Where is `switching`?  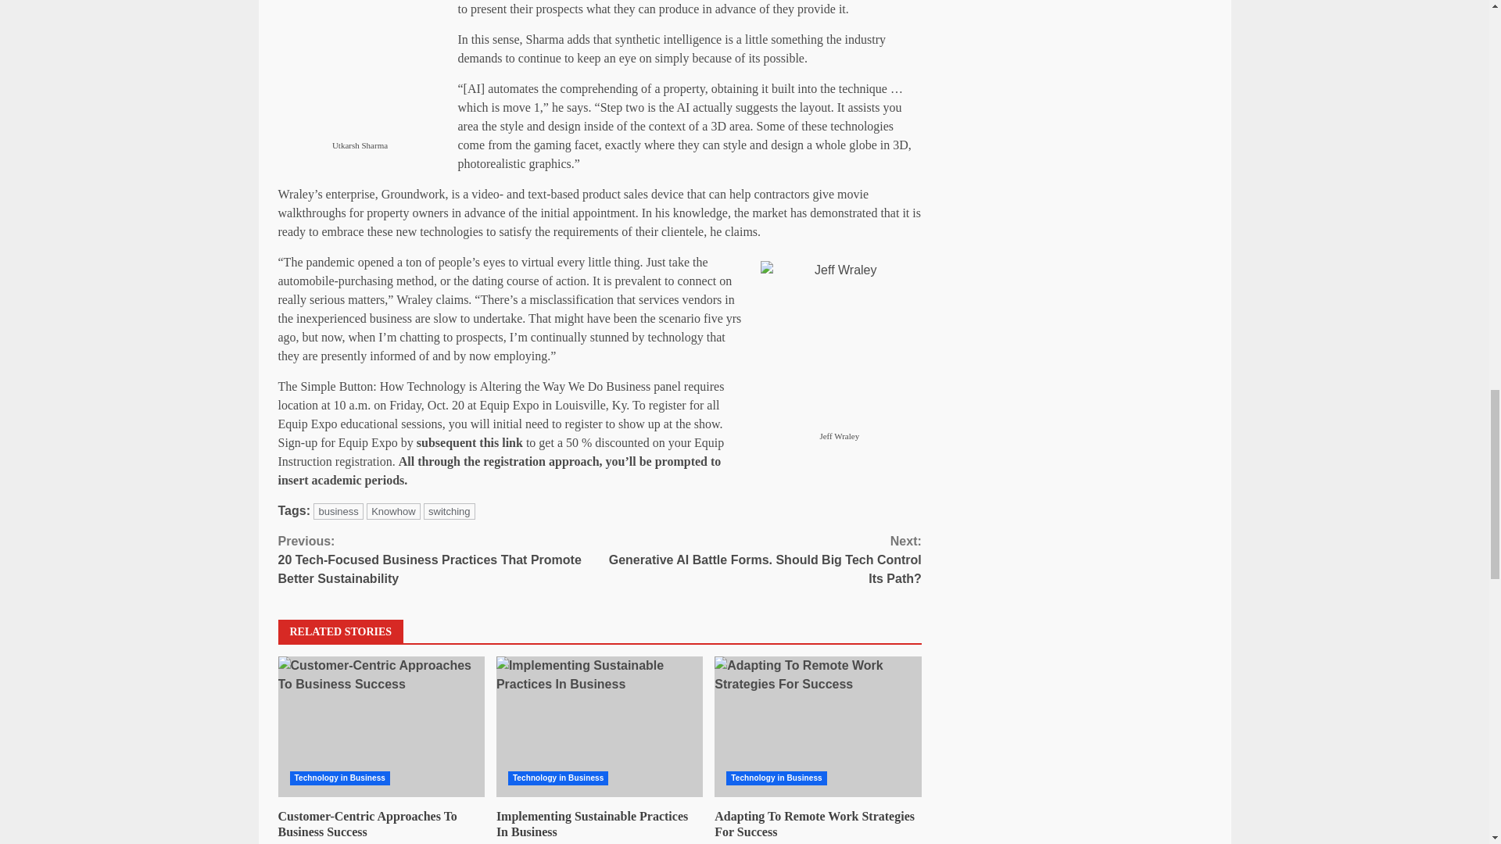
switching is located at coordinates (449, 511).